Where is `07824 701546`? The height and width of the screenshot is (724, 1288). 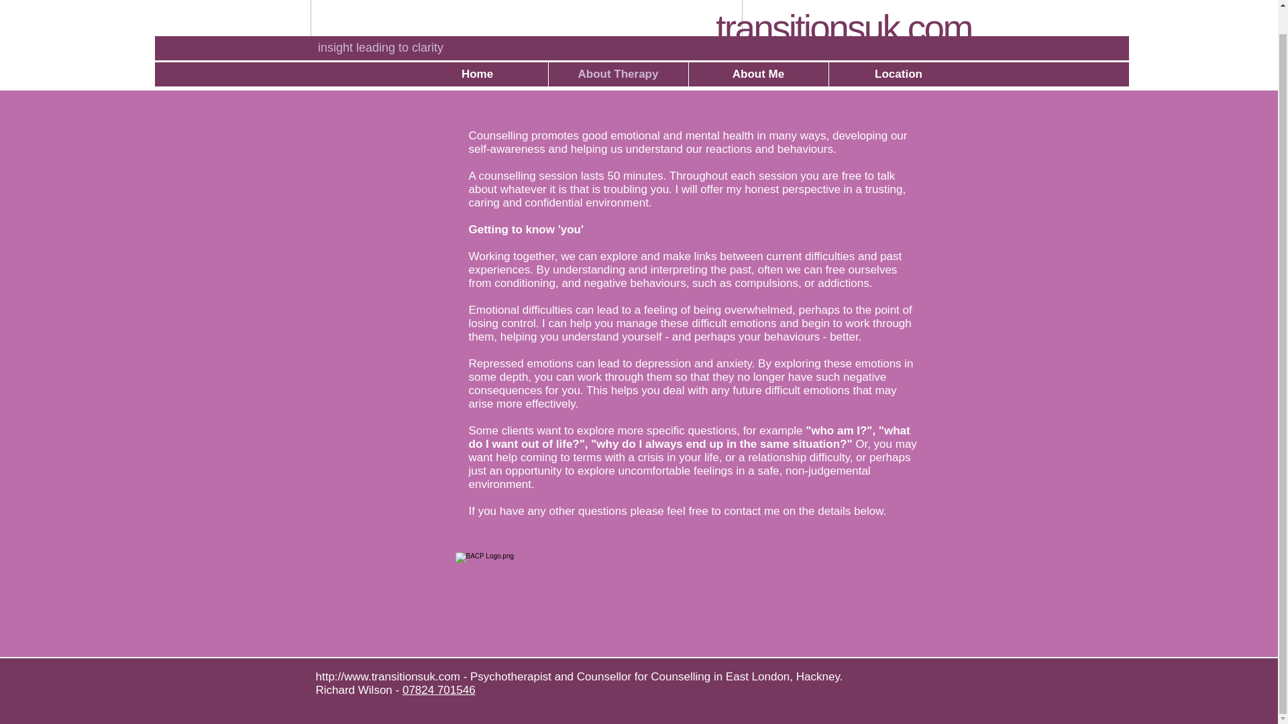
07824 701546 is located at coordinates (439, 689).